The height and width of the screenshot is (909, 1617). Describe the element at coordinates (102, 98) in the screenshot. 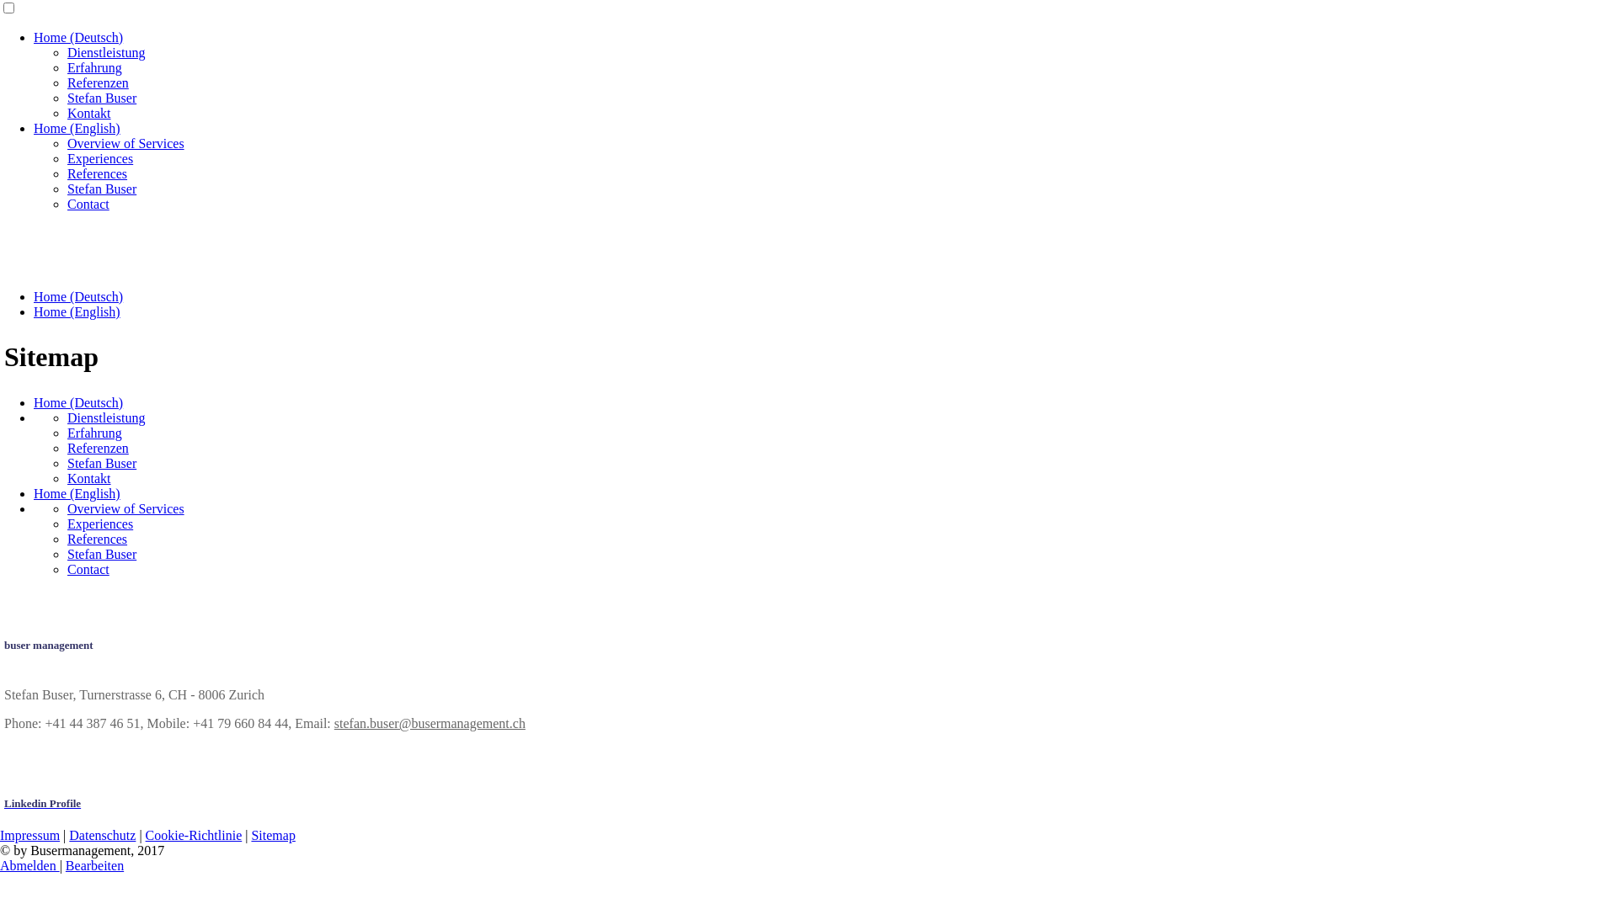

I see `Stefan Buser` at that location.